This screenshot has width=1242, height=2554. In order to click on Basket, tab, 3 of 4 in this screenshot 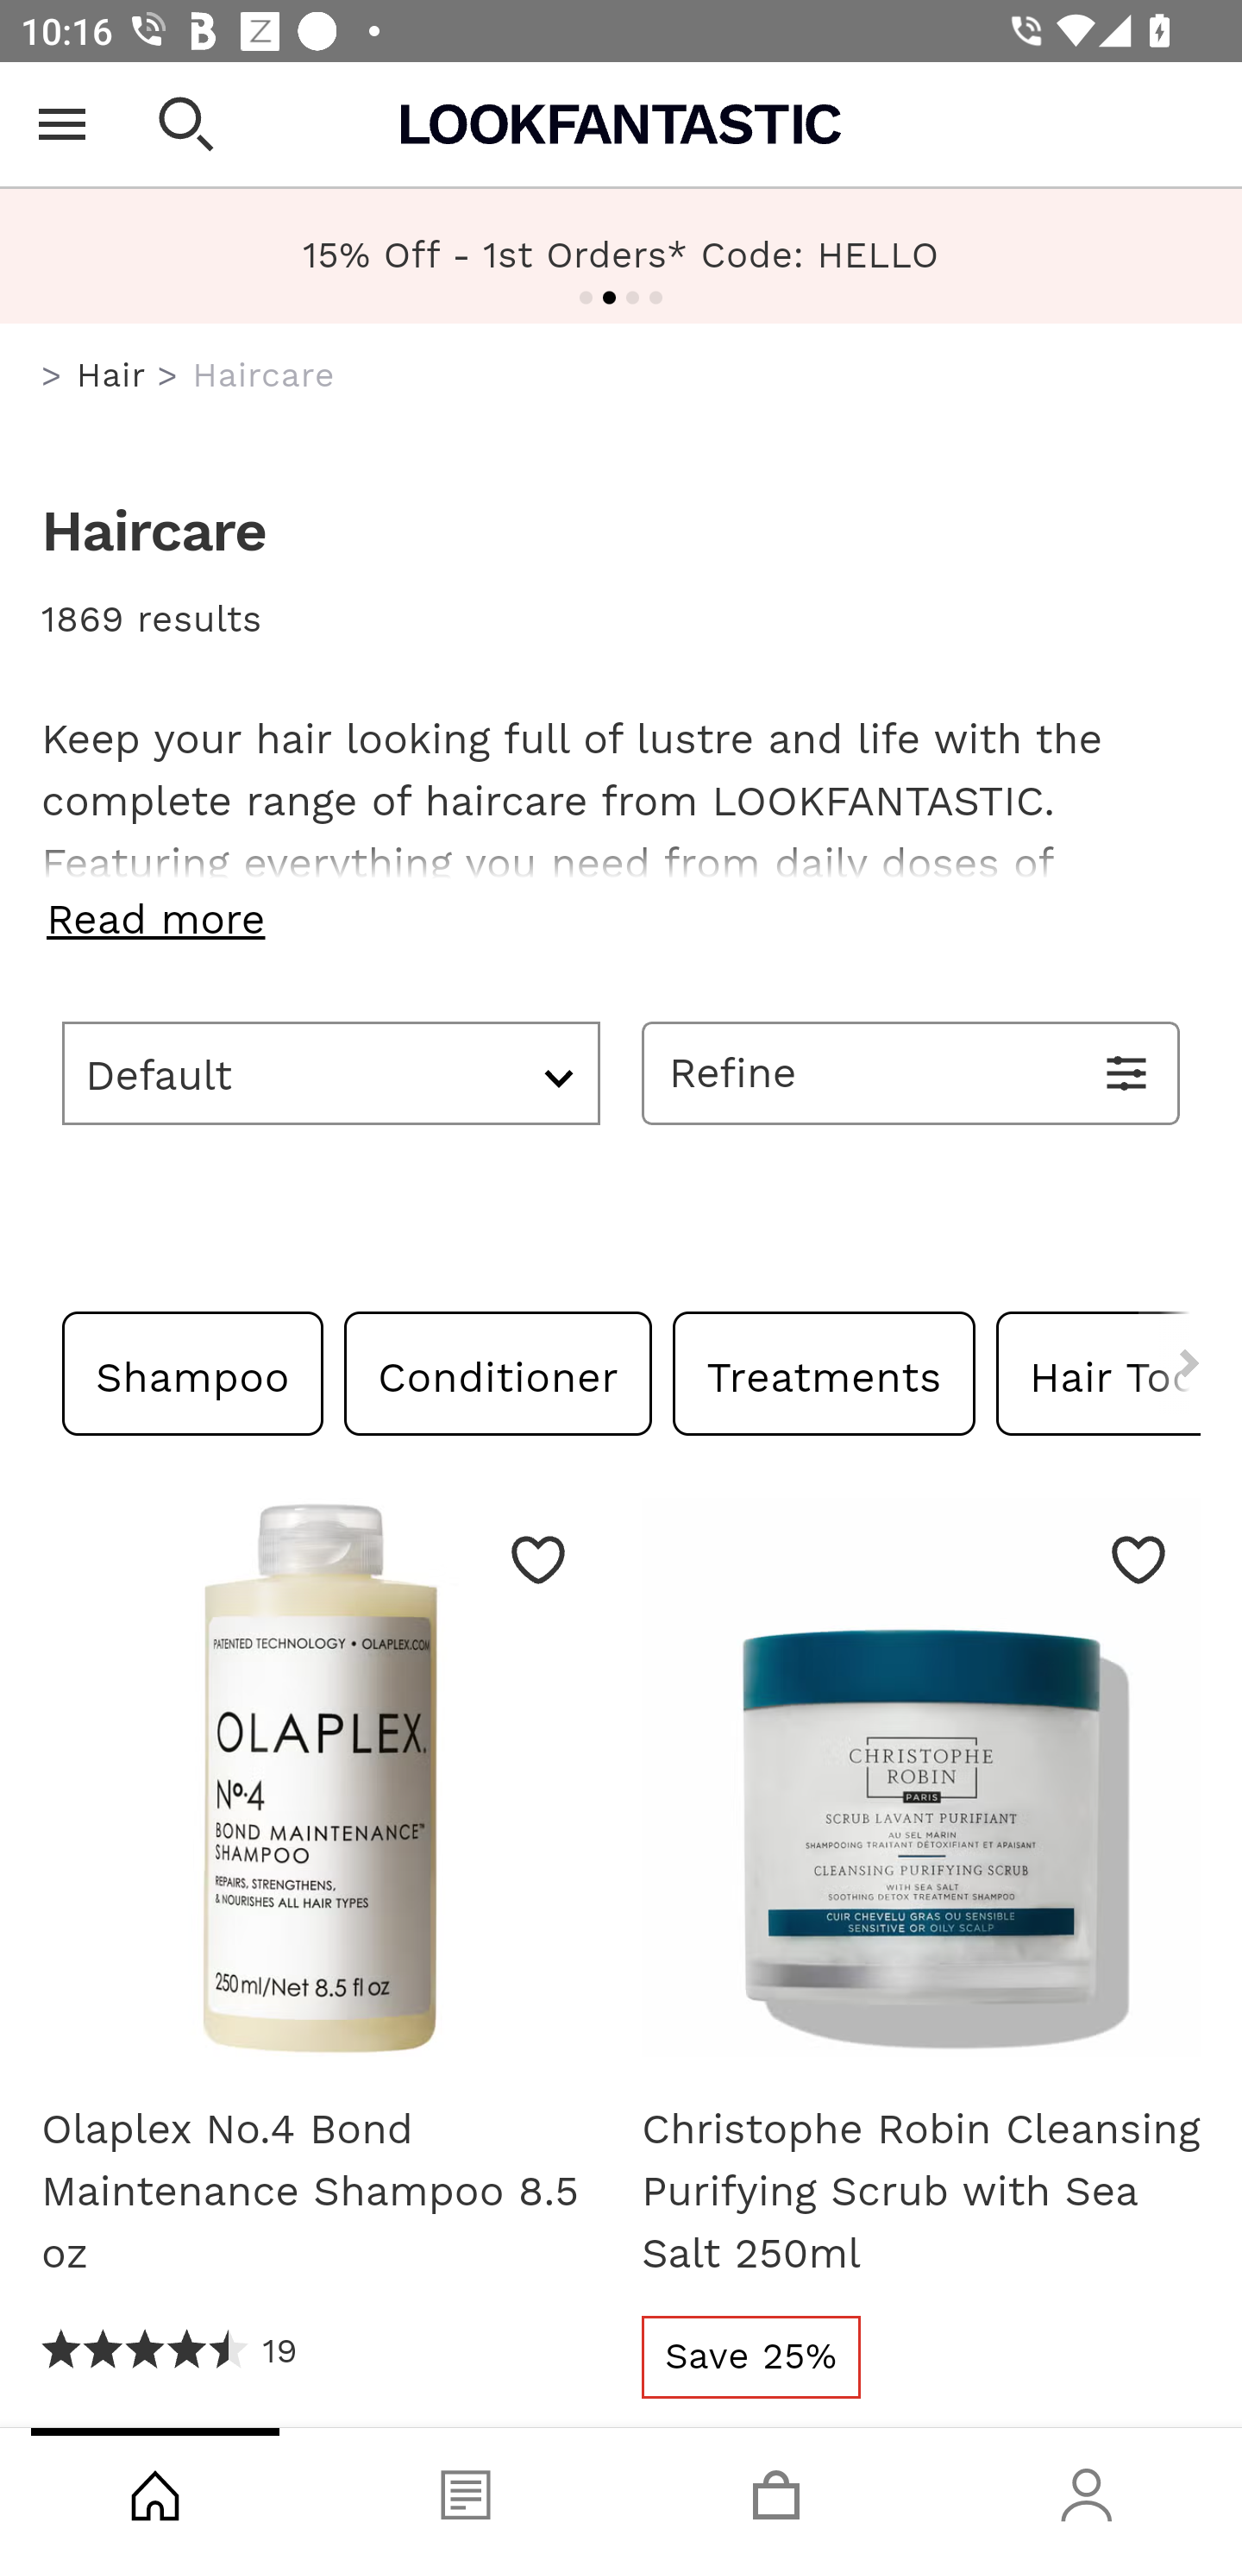, I will do `click(776, 2491)`.